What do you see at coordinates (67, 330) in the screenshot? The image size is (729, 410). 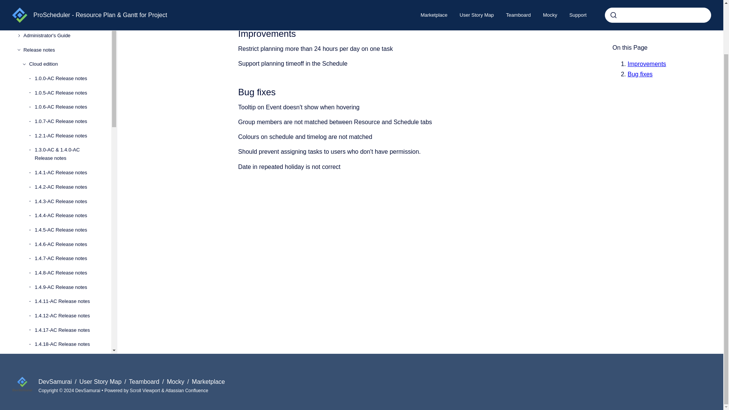 I see `1.4.17-AC Release notes` at bounding box center [67, 330].